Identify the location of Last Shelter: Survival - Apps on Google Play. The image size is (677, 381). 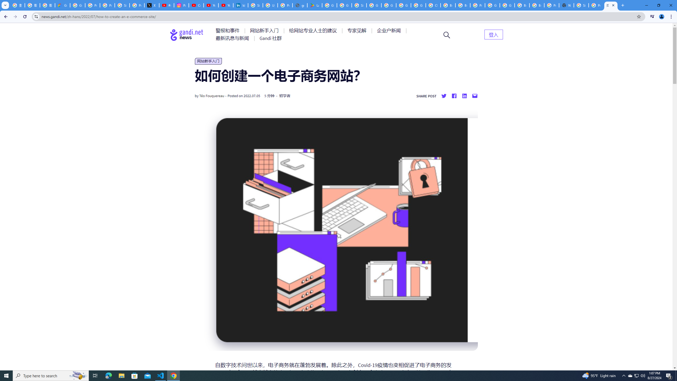
(314, 5).